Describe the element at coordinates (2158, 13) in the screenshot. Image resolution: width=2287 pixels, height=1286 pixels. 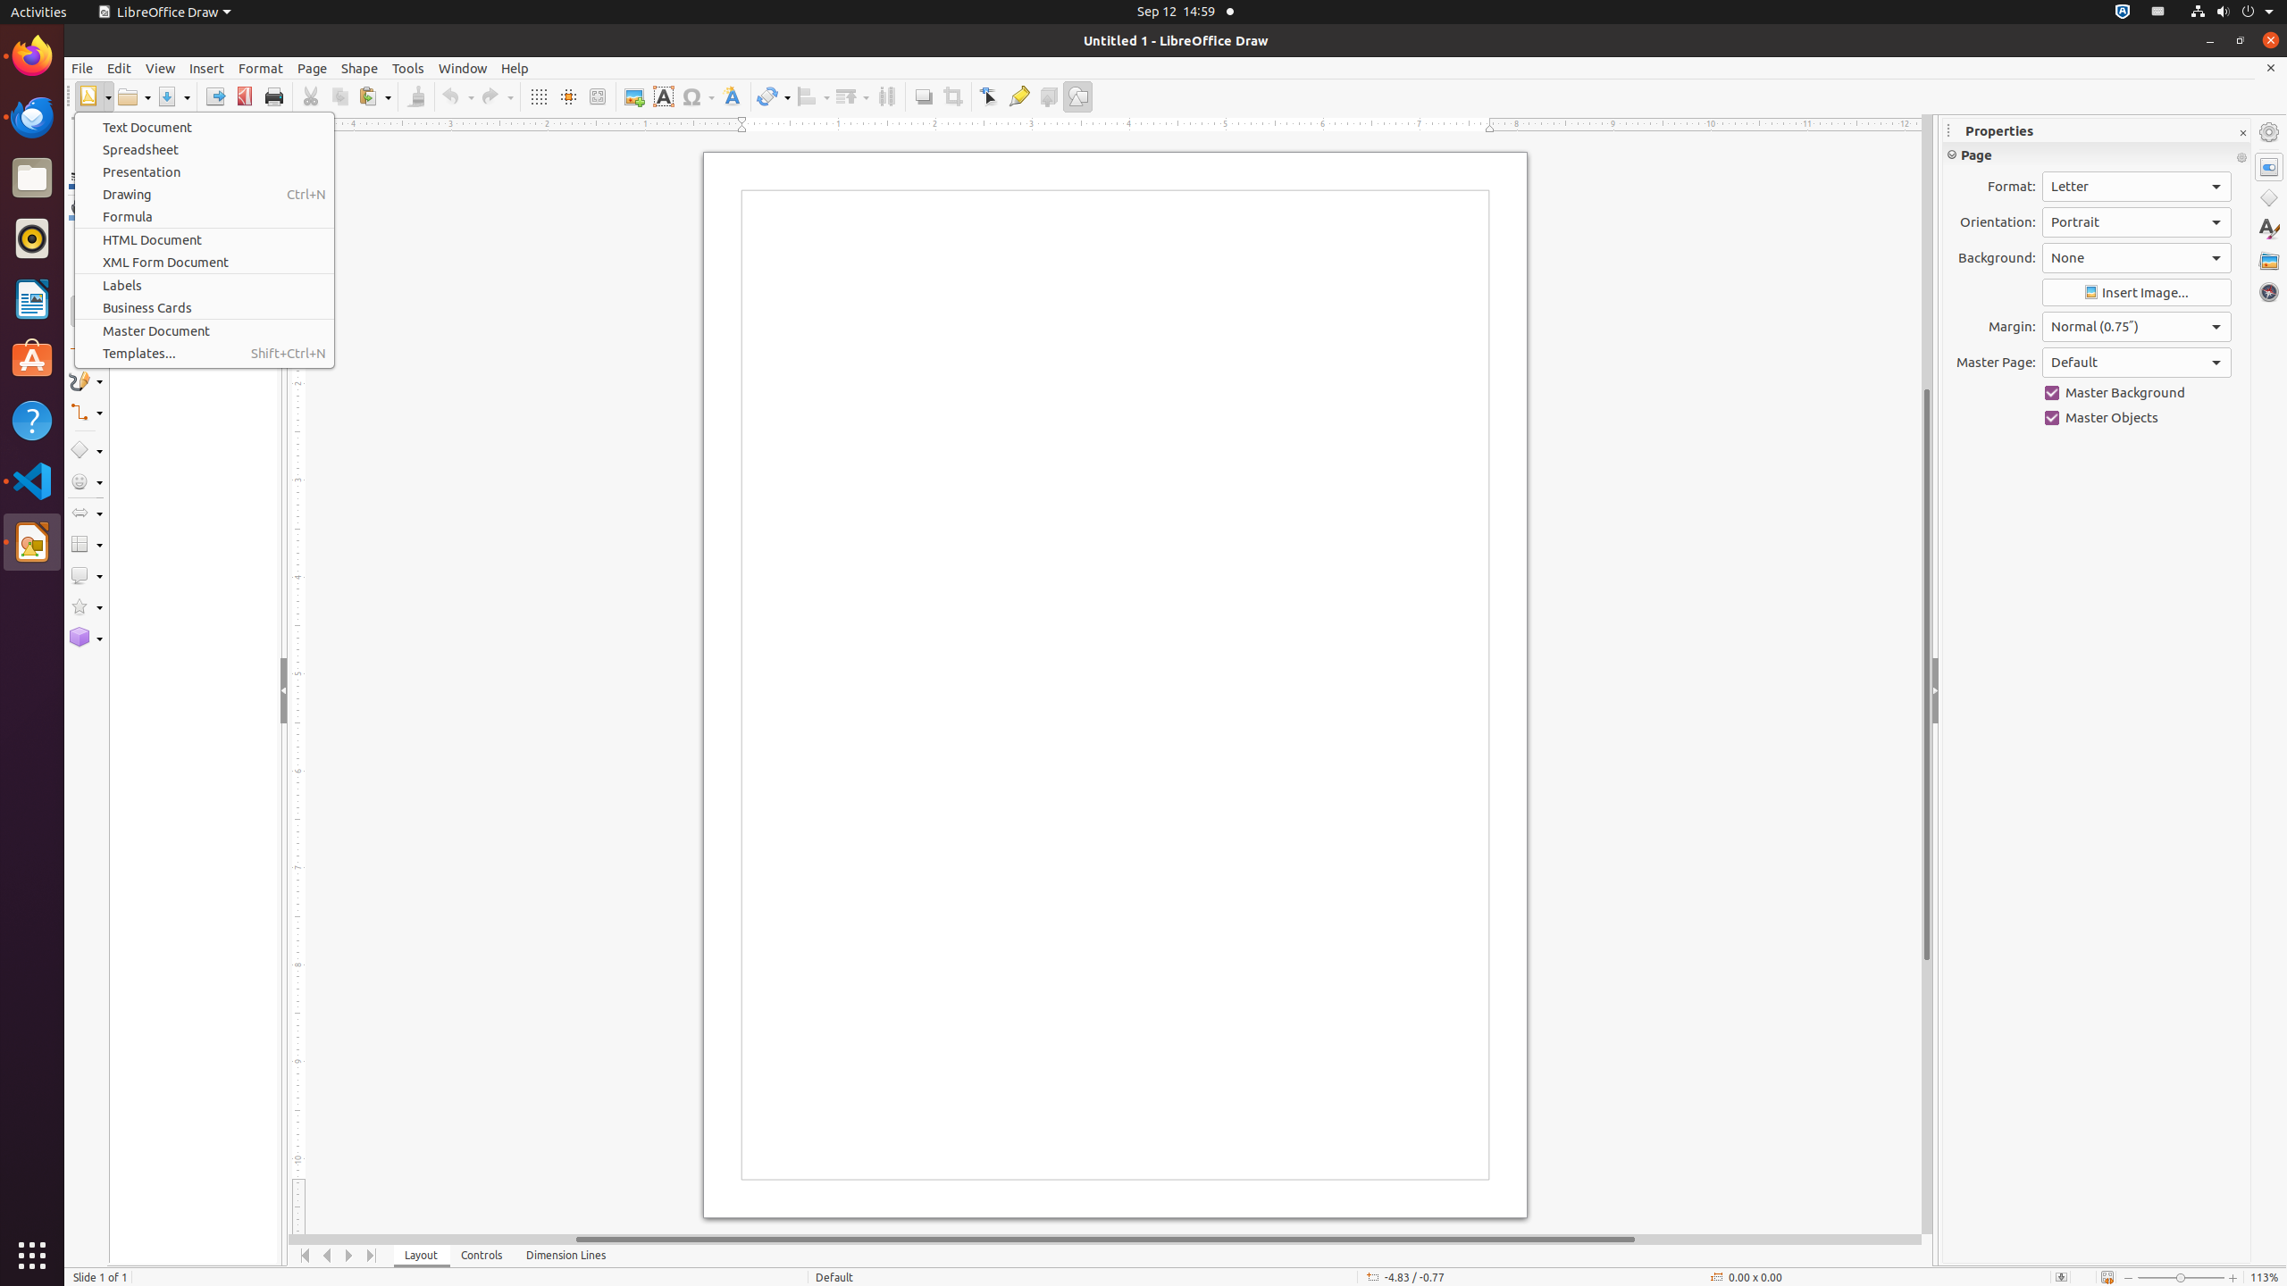
I see `:1.21/StatusNotifierItem` at that location.